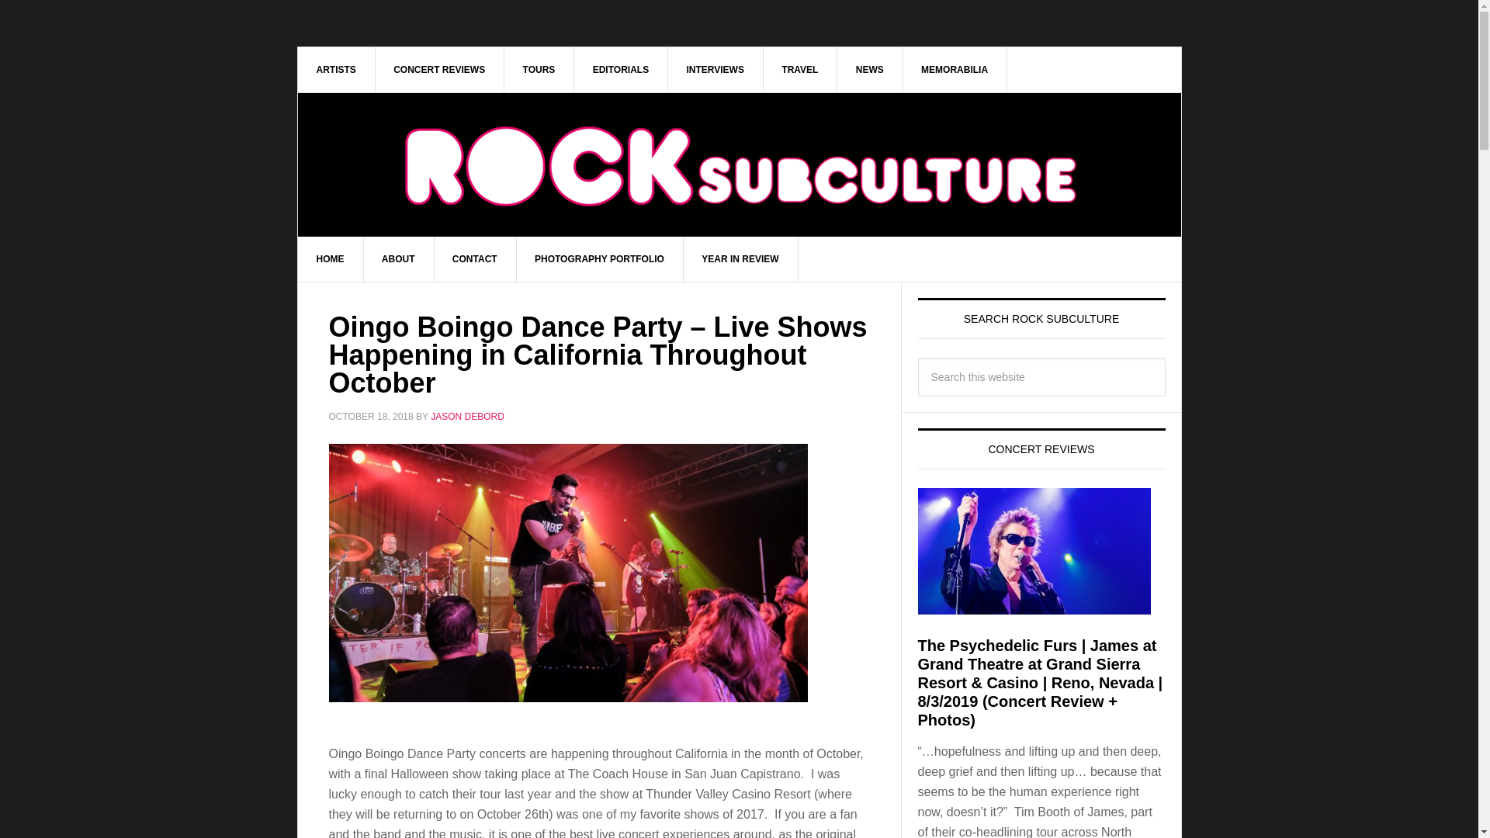  Describe the element at coordinates (399, 258) in the screenshot. I see `ABOUT` at that location.